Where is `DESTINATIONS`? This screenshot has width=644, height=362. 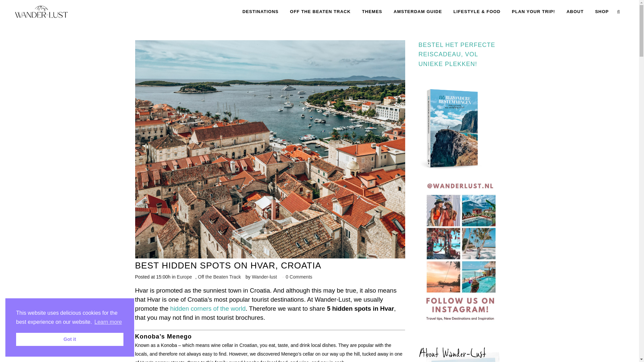
DESTINATIONS is located at coordinates (261, 12).